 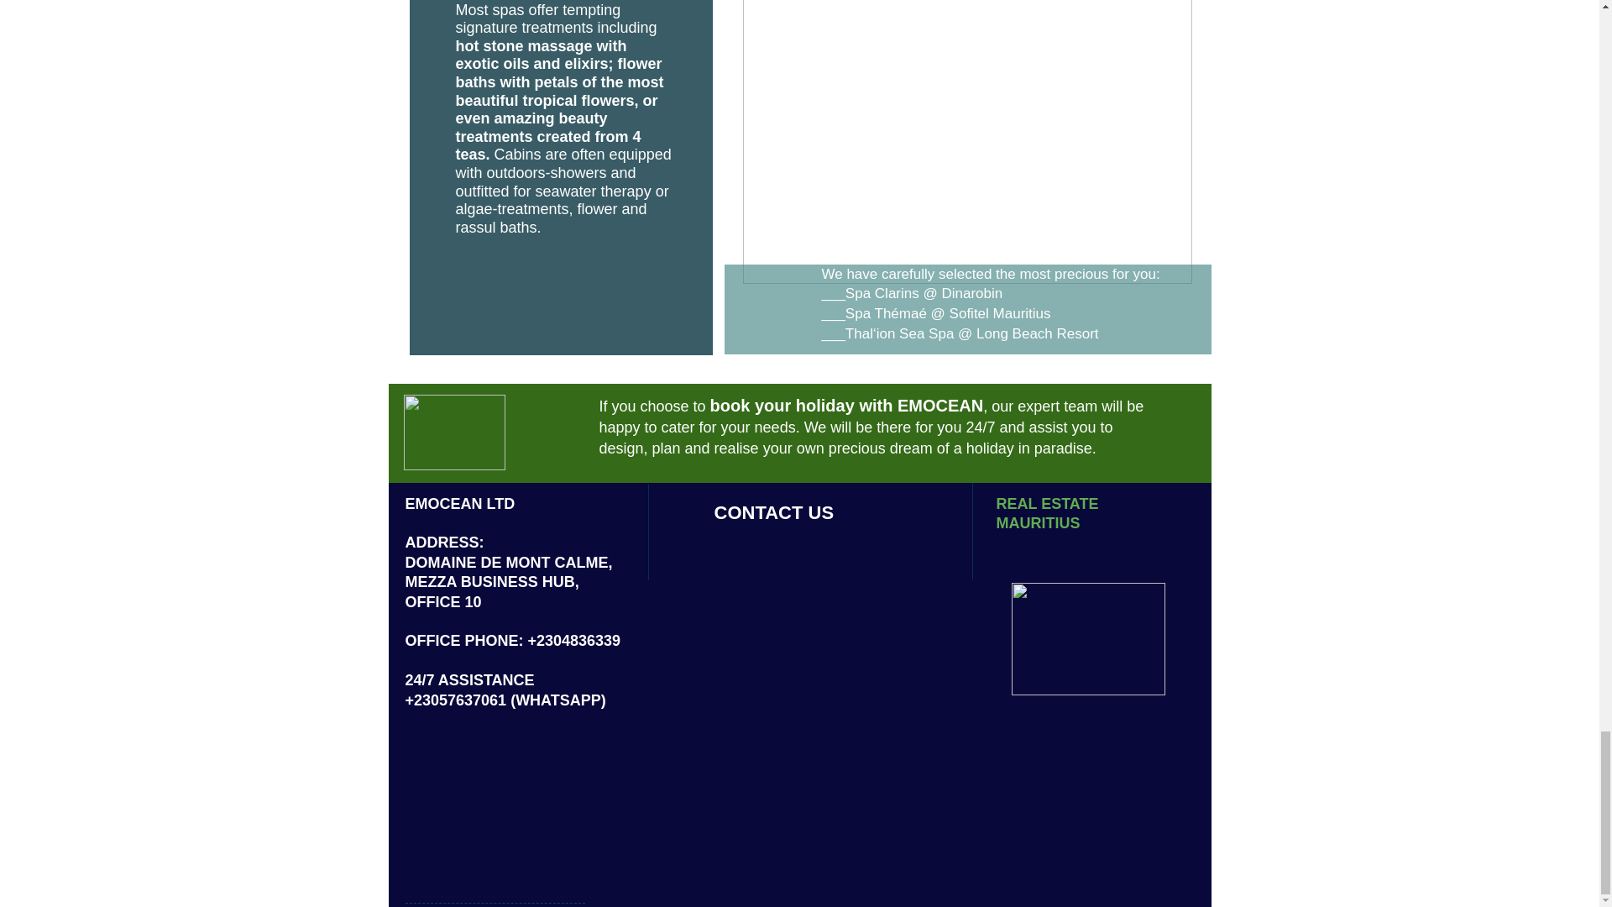 I want to click on EMOCEAN LTD, so click(x=458, y=504).